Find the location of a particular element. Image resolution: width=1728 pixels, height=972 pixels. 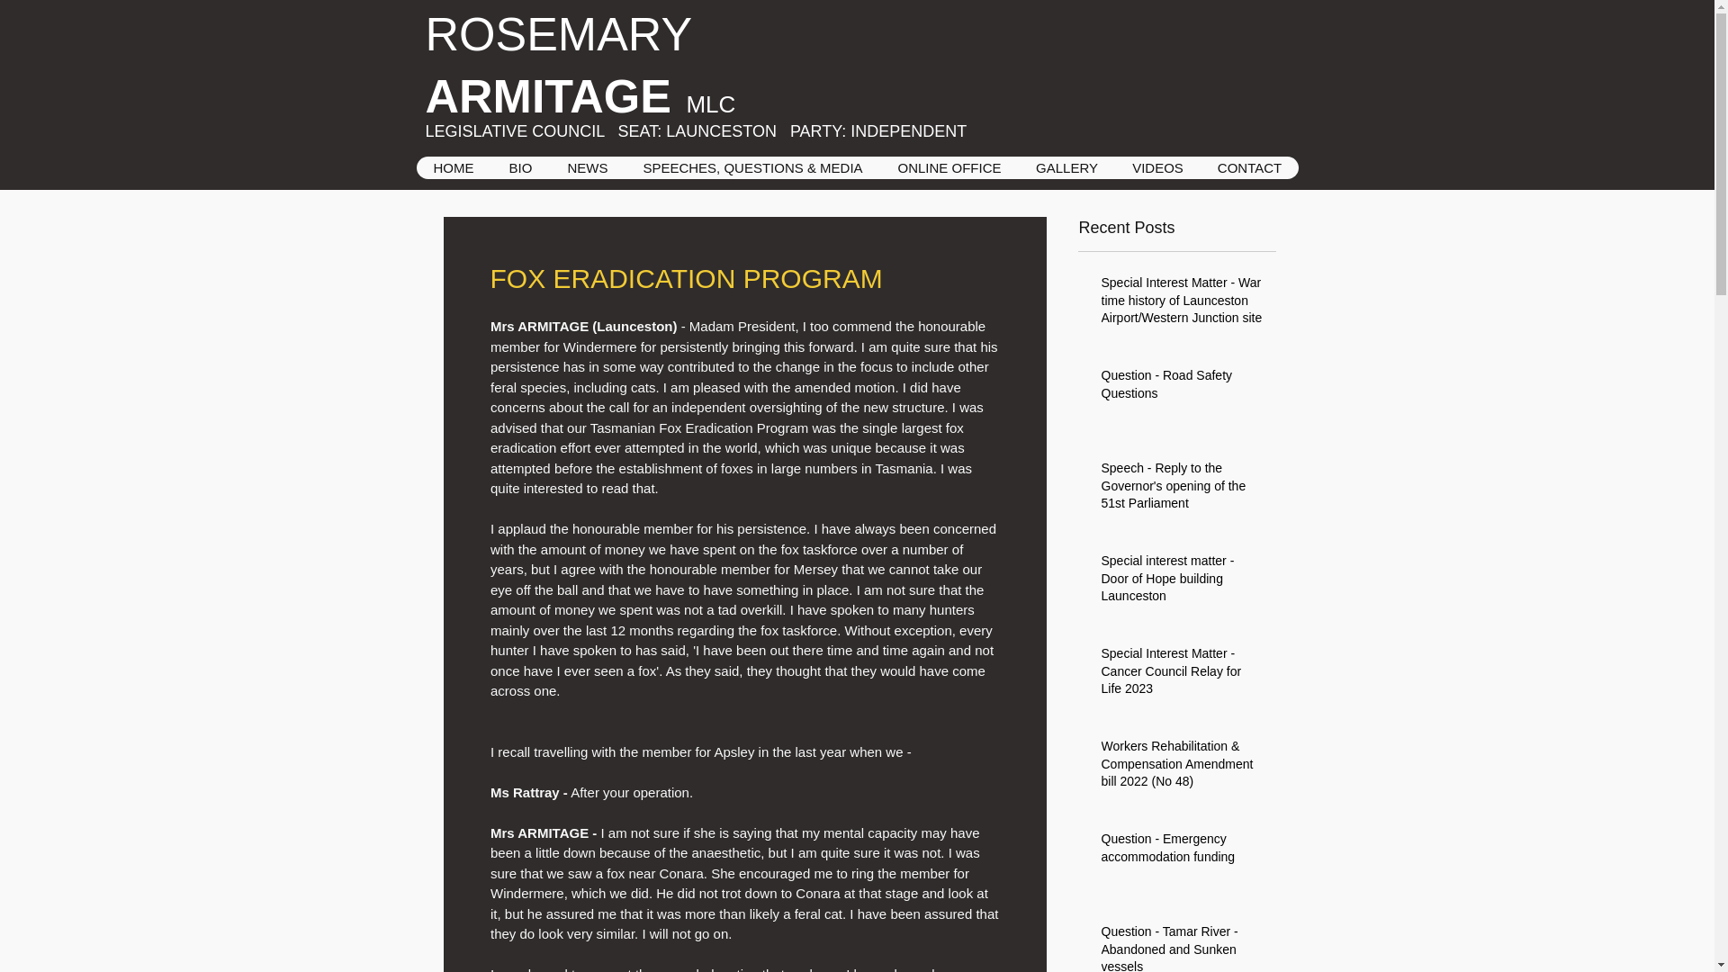

Special interest matter - Door of Hope building Launceston is located at coordinates (1183, 583).